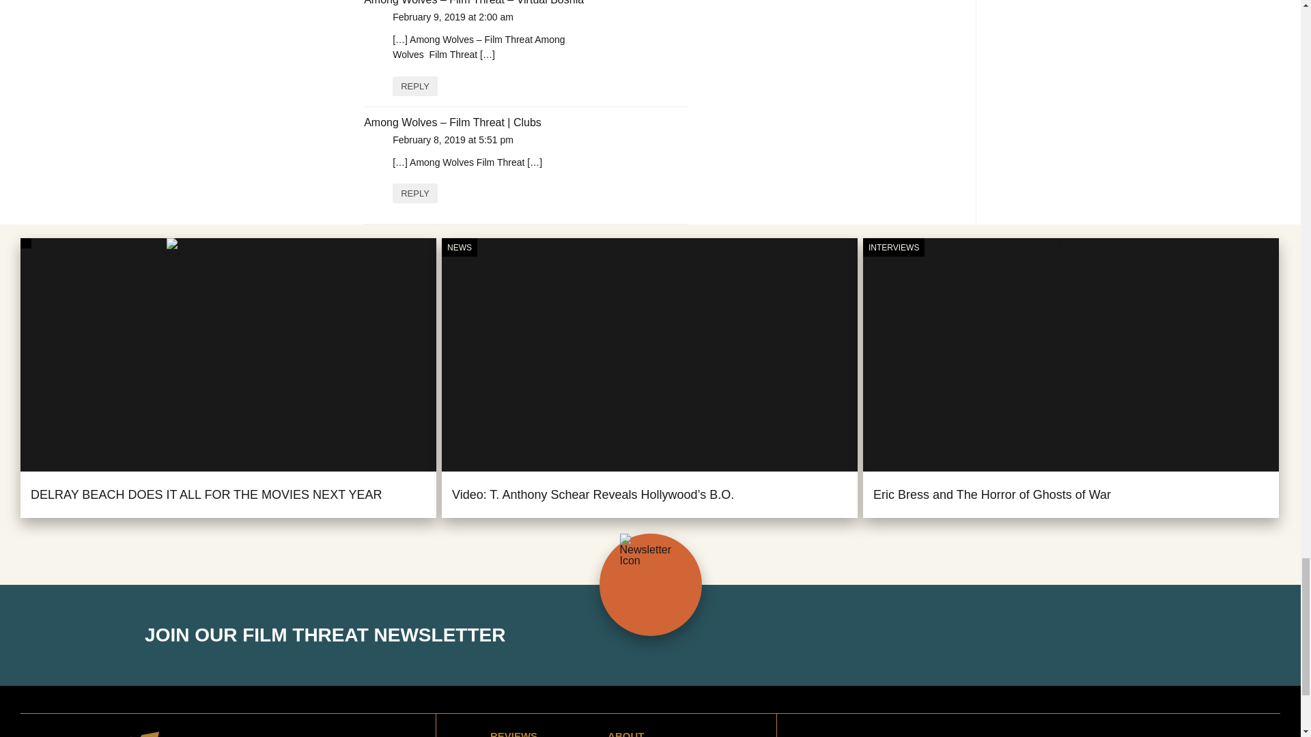  What do you see at coordinates (459, 248) in the screenshot?
I see `NEWS` at bounding box center [459, 248].